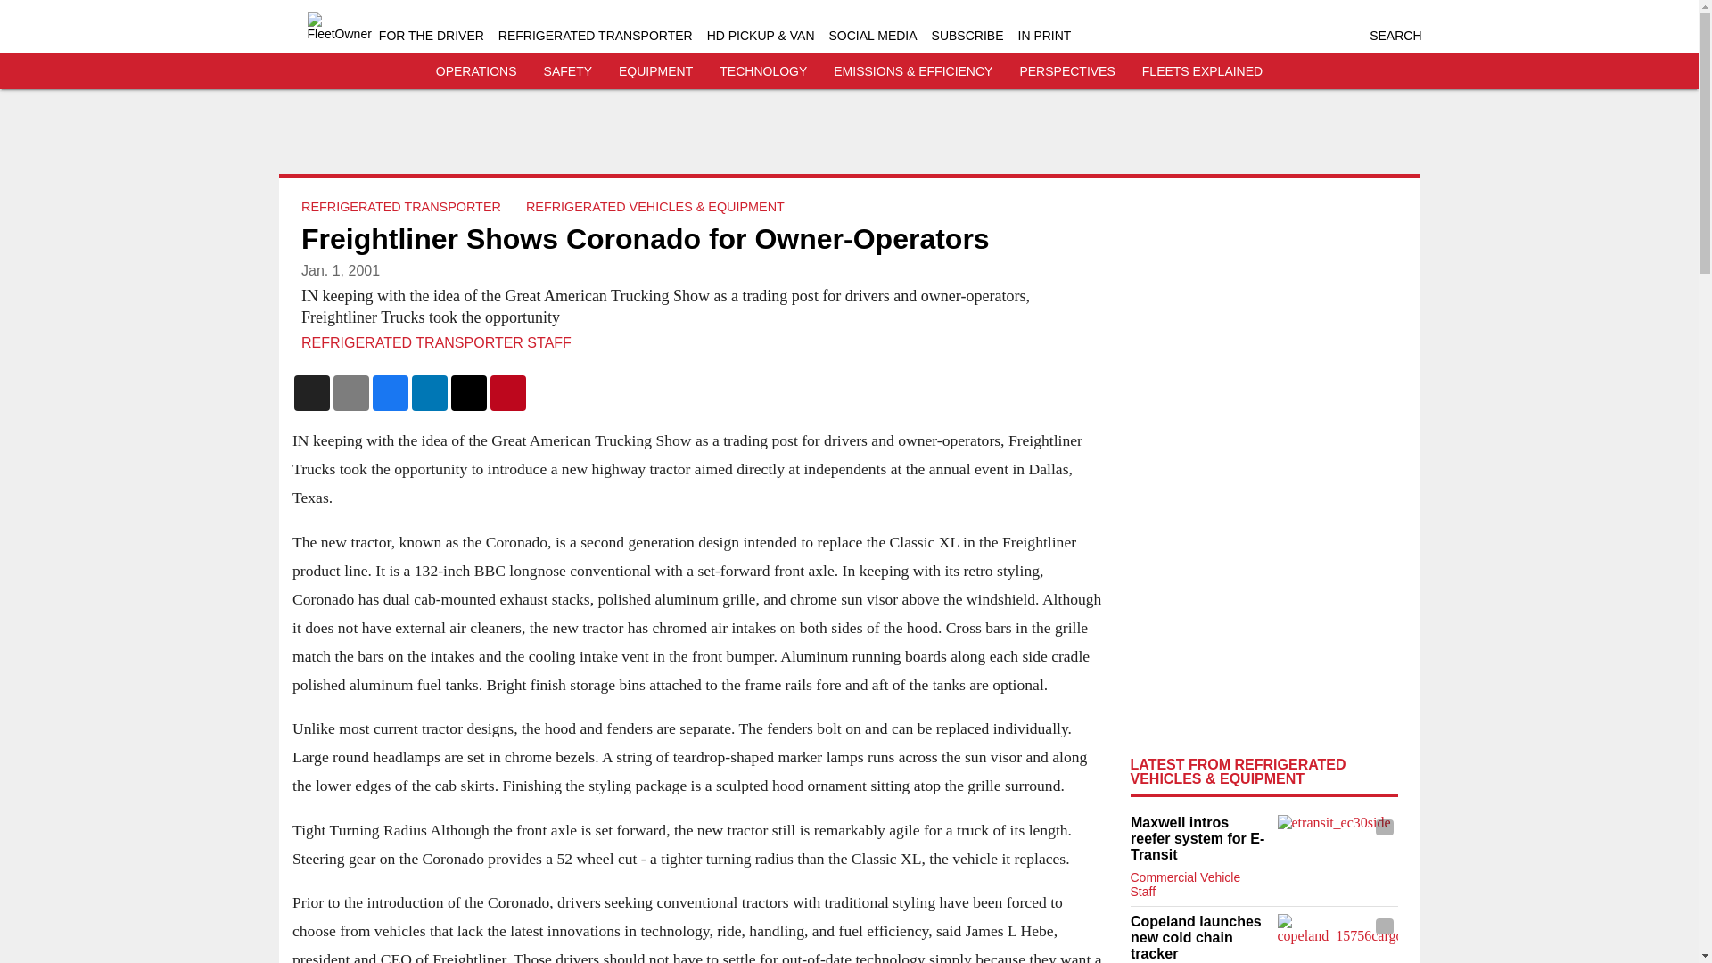 Image resolution: width=1712 pixels, height=963 pixels. Describe the element at coordinates (655, 71) in the screenshot. I see `EQUIPMENT` at that location.